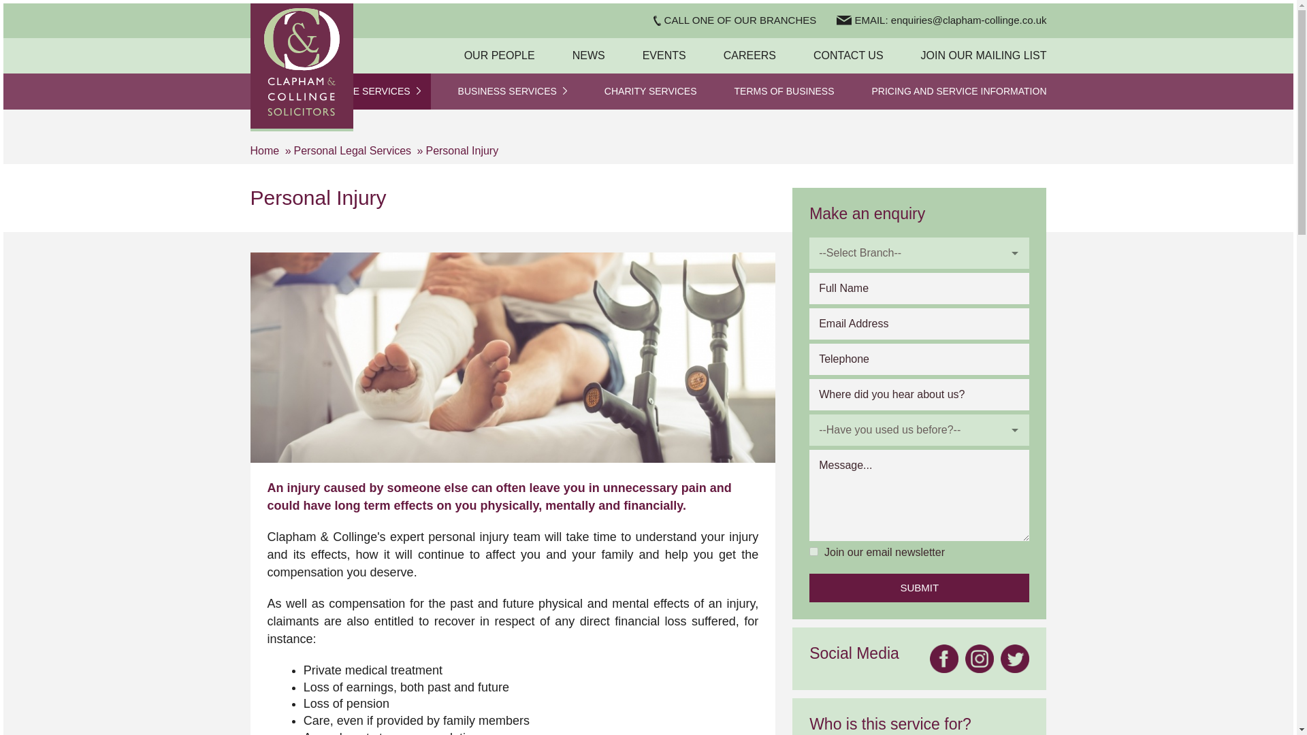  I want to click on CALL ONE OF OUR BRANCHES, so click(734, 20).